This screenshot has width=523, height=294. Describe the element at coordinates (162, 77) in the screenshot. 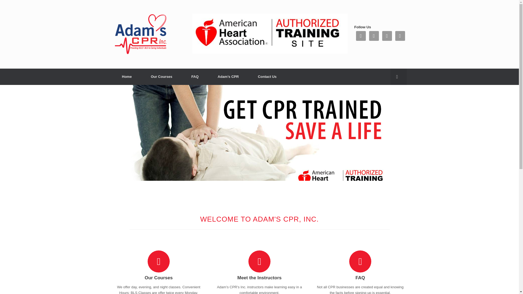

I see `Our Courses` at that location.